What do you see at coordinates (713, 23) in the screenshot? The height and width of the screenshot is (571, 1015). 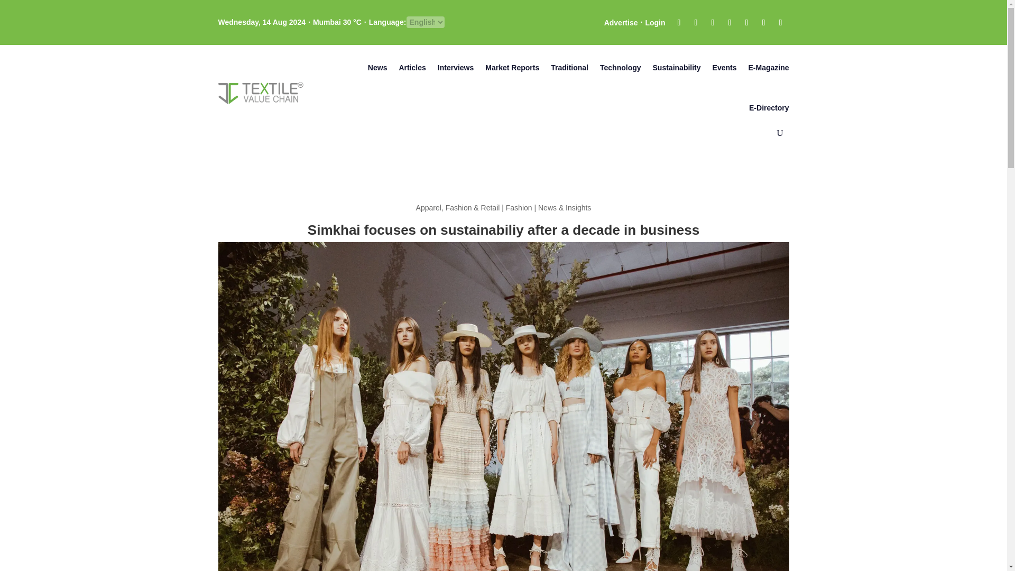 I see `Follow on Instagram` at bounding box center [713, 23].